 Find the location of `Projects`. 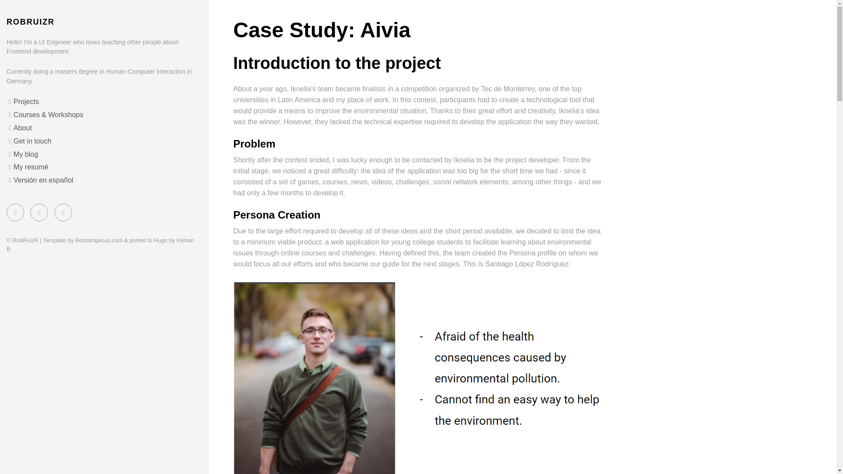

Projects is located at coordinates (26, 101).